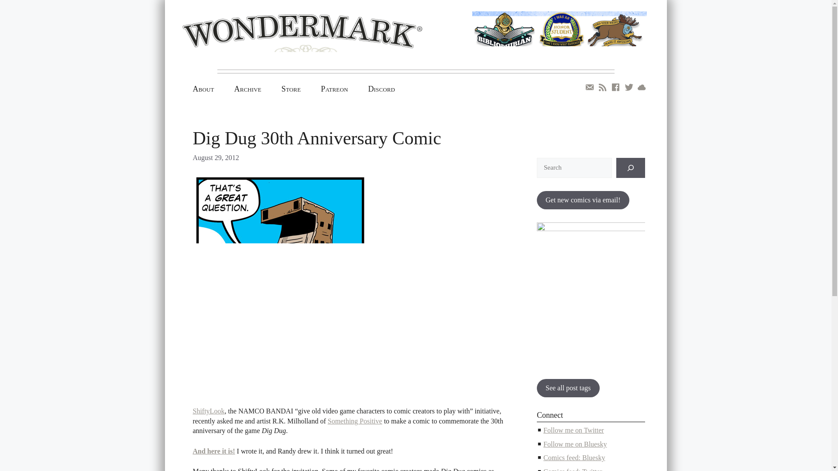 This screenshot has height=471, width=838. Describe the element at coordinates (574, 458) in the screenshot. I see `Comics feed: Bluesky` at that location.